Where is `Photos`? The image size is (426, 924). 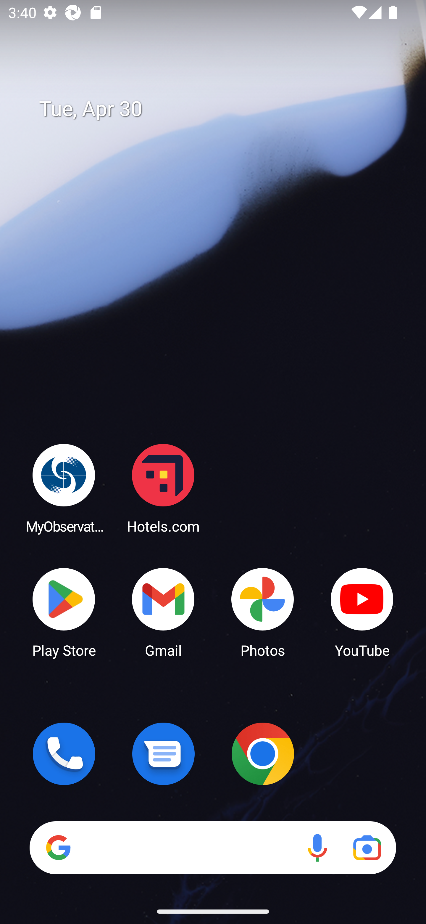 Photos is located at coordinates (263, 612).